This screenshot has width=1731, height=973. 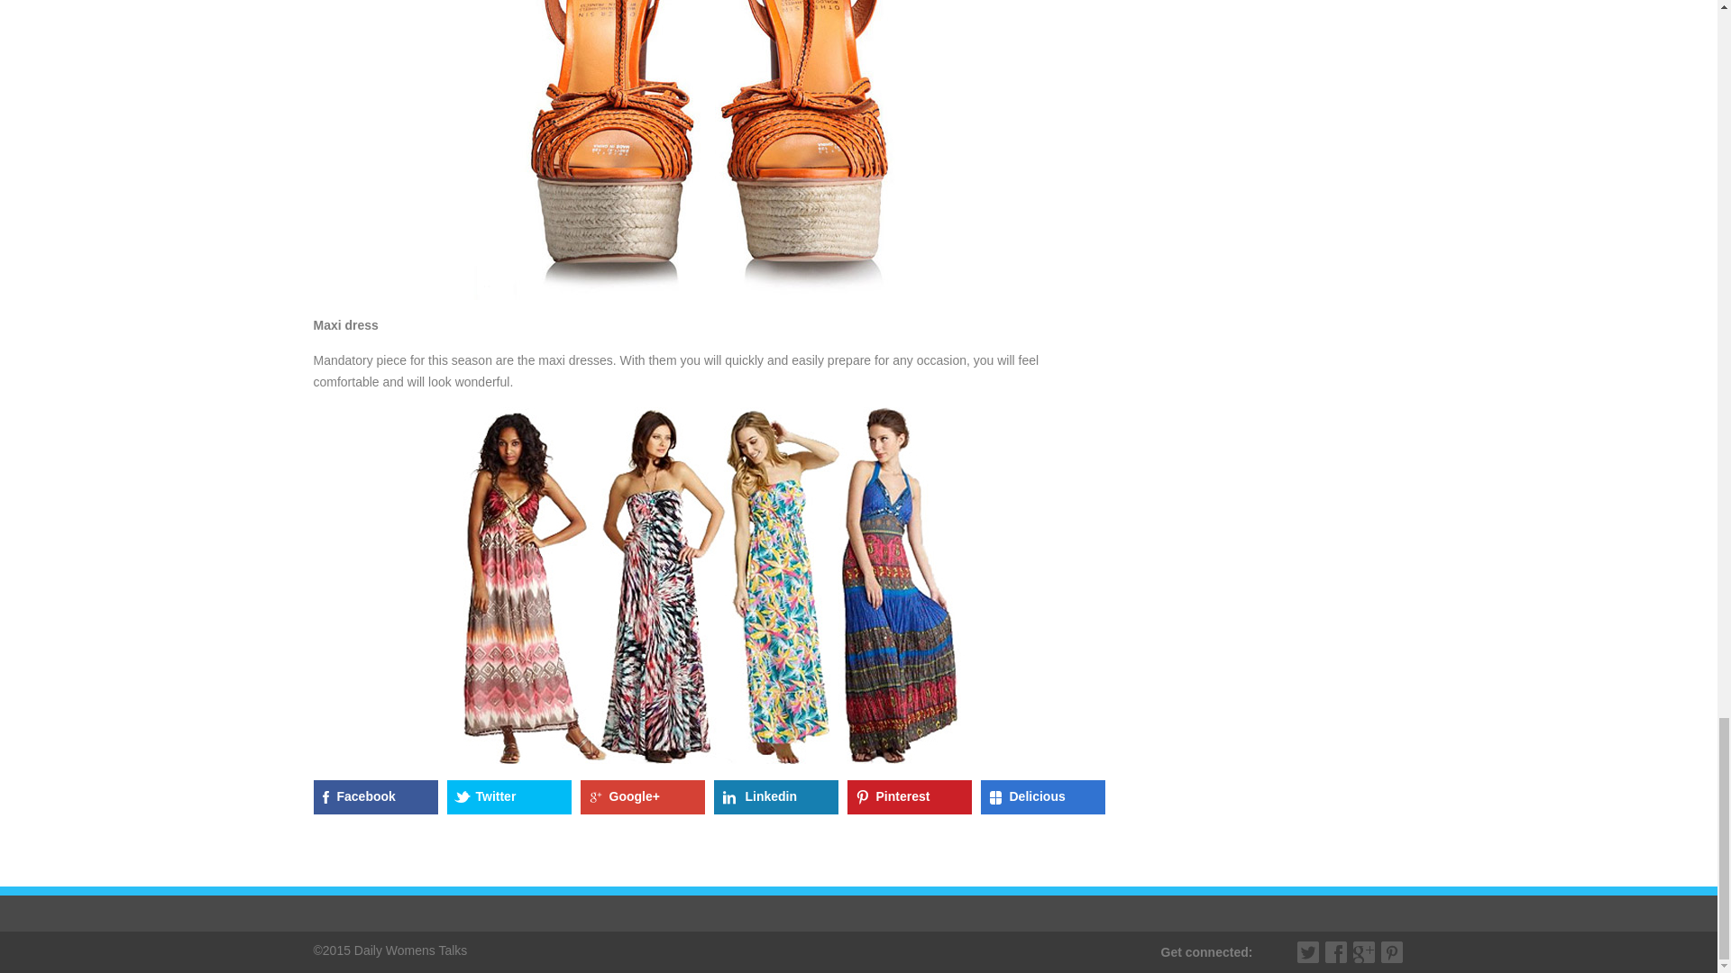 What do you see at coordinates (775, 796) in the screenshot?
I see `Linkedin` at bounding box center [775, 796].